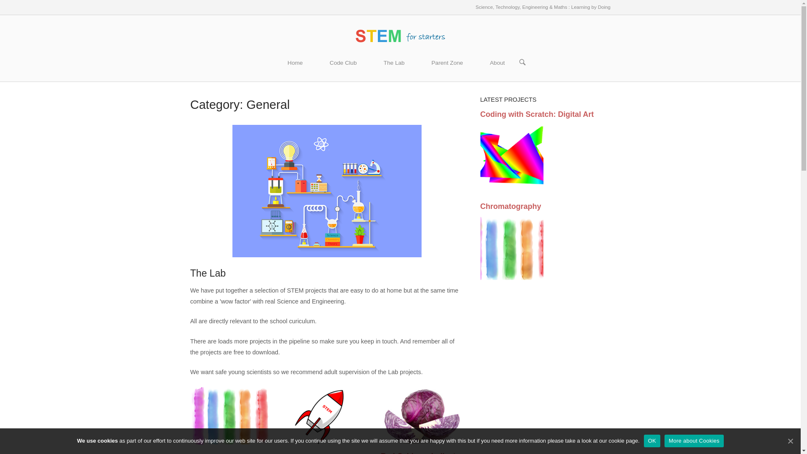  I want to click on Straw Rocket, so click(309, 453).